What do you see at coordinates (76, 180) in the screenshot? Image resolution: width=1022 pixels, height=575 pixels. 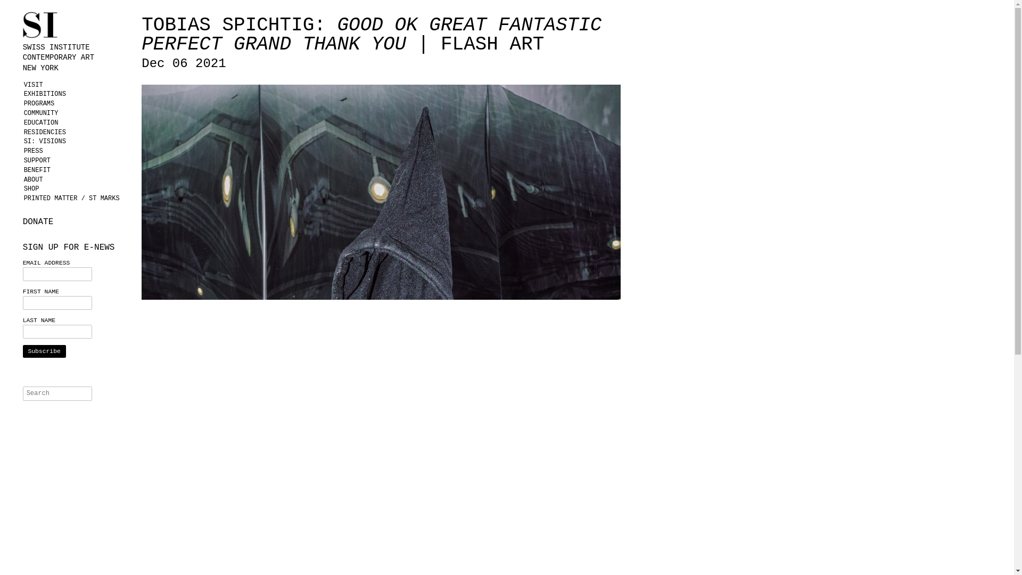 I see `ABOUT` at bounding box center [76, 180].